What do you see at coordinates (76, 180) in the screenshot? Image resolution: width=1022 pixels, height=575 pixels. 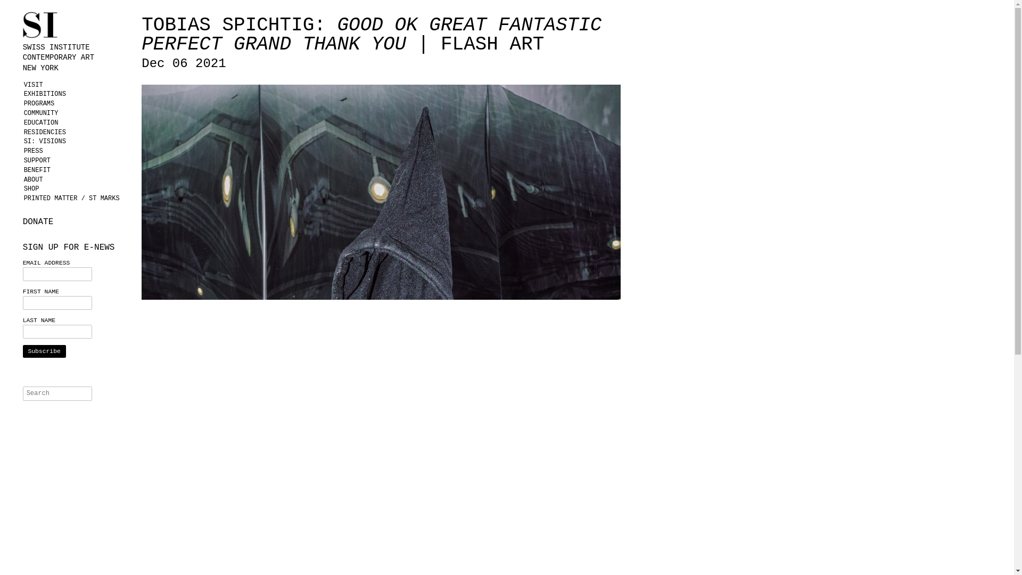 I see `ABOUT` at bounding box center [76, 180].